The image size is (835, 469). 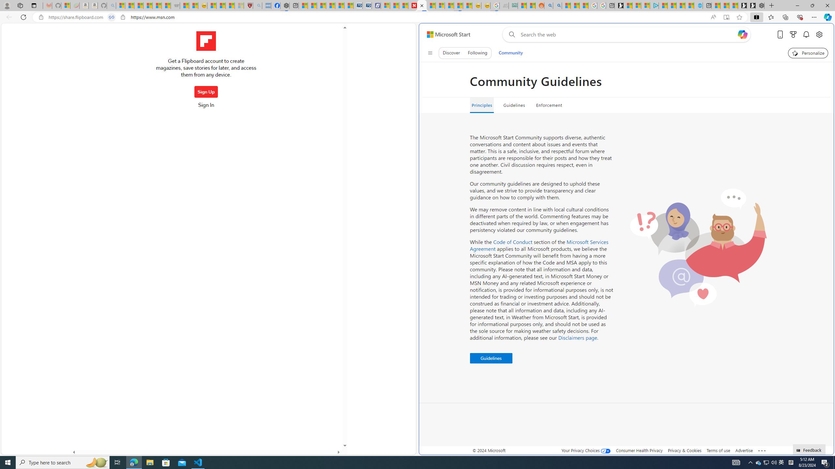 I want to click on 12 Popular Science Lies that Must be Corrected - Sleeping, so click(x=239, y=6).